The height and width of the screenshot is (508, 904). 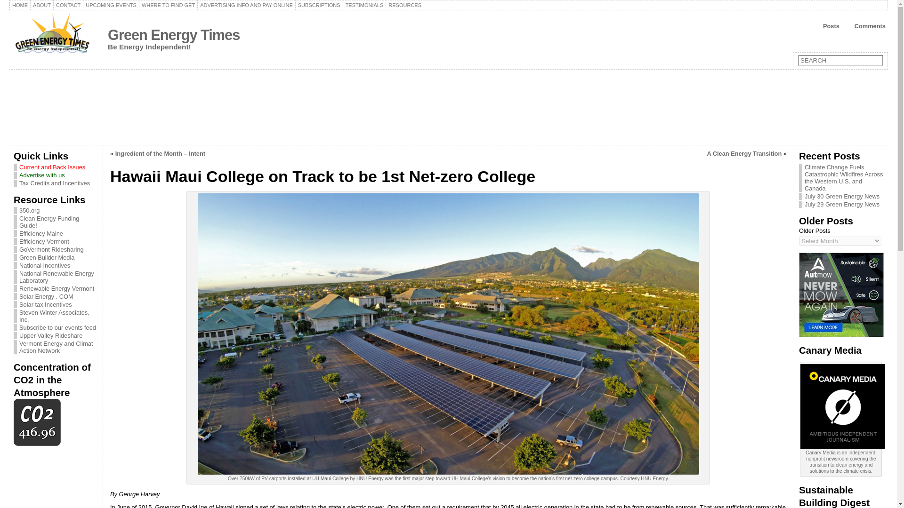 What do you see at coordinates (56, 347) in the screenshot?
I see `Vermont Energy and Climat Action Network` at bounding box center [56, 347].